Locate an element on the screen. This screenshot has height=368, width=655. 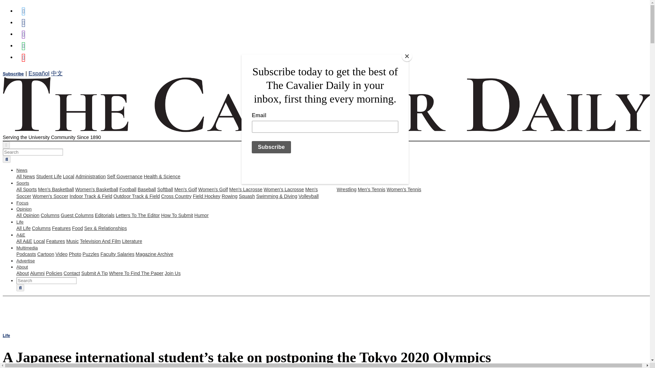
Women'S Soccer is located at coordinates (50, 196).